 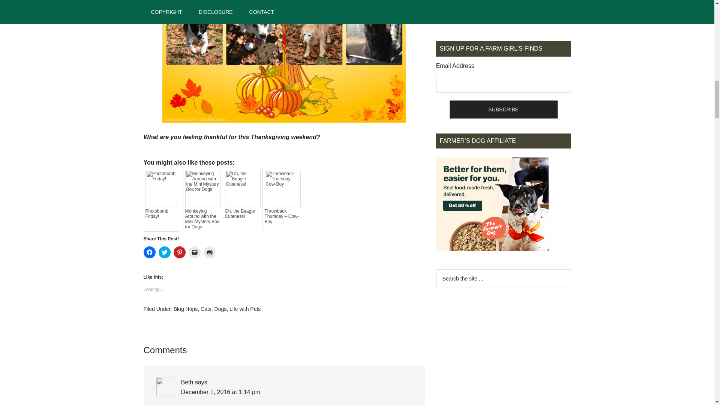 What do you see at coordinates (503, 109) in the screenshot?
I see `Subscribe` at bounding box center [503, 109].